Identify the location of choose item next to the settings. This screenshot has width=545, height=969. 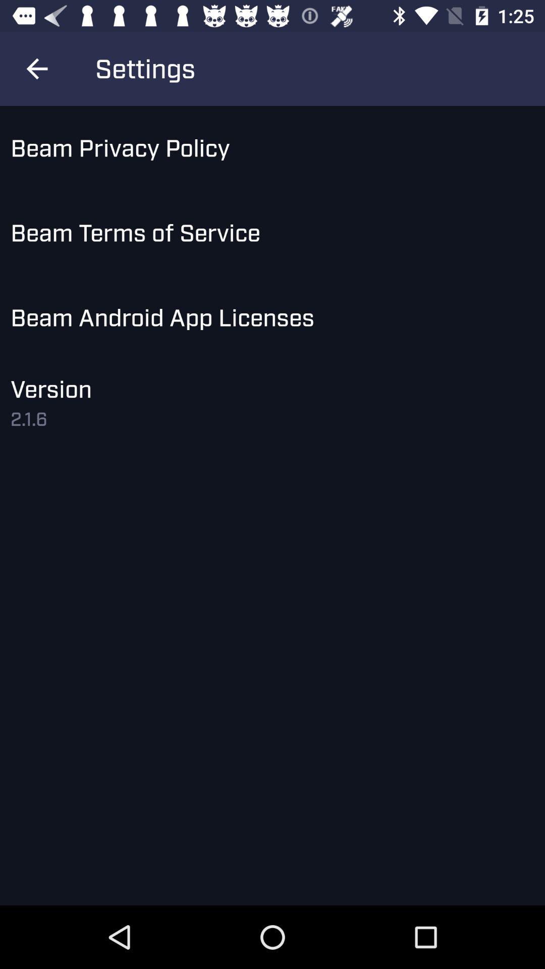
(37, 69).